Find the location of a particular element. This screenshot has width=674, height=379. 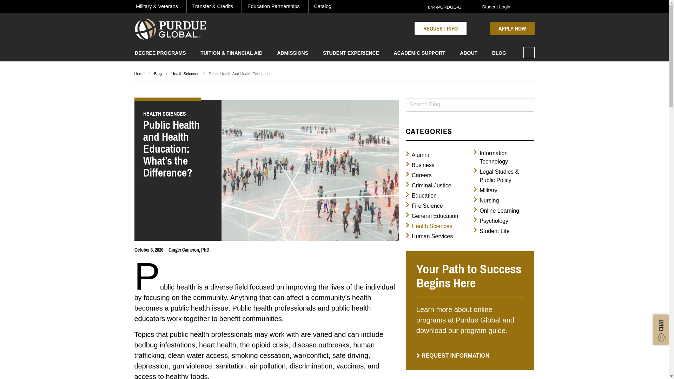

Online Learning is located at coordinates (496, 211).